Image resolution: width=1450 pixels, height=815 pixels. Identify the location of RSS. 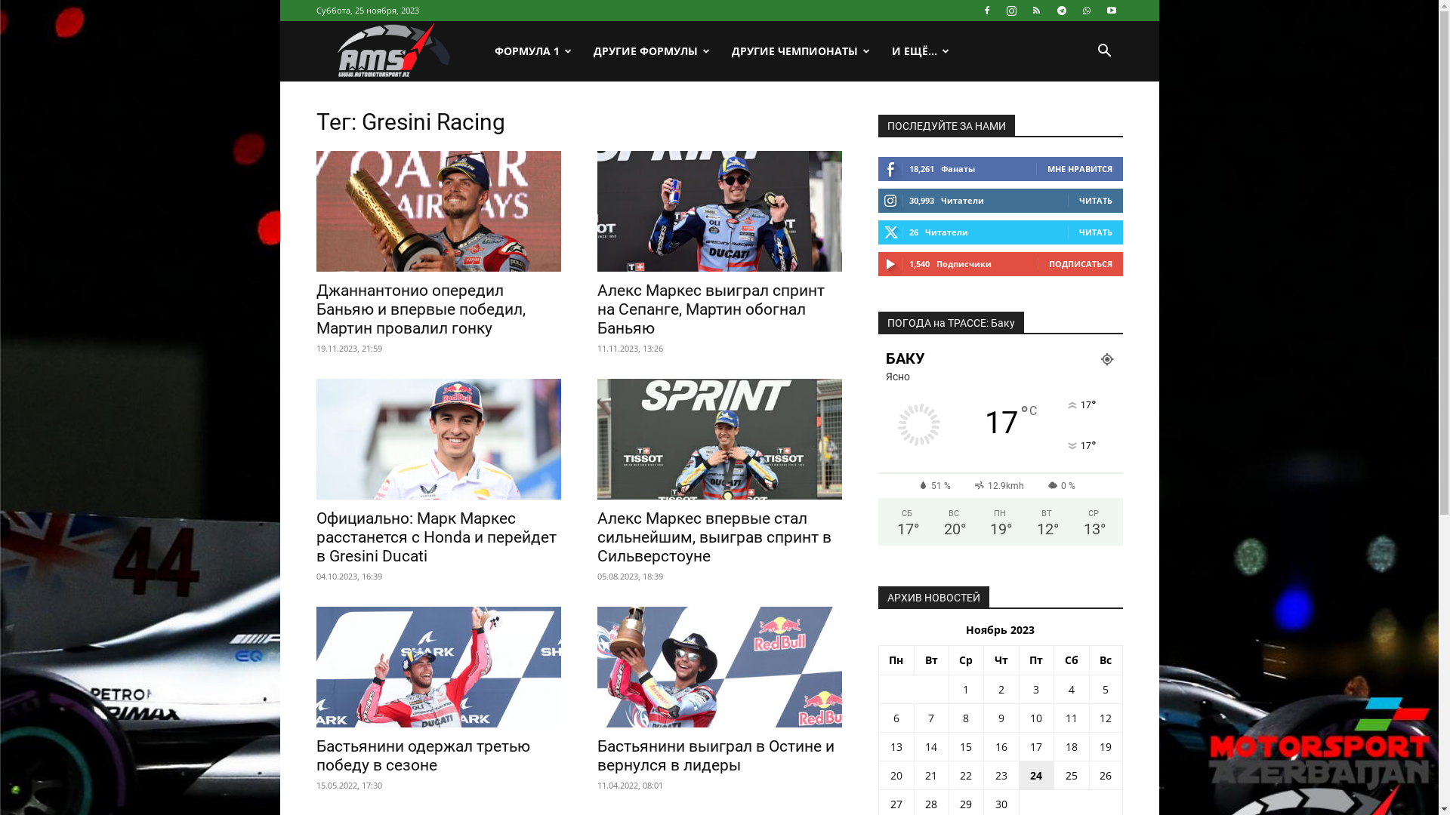
(1037, 11).